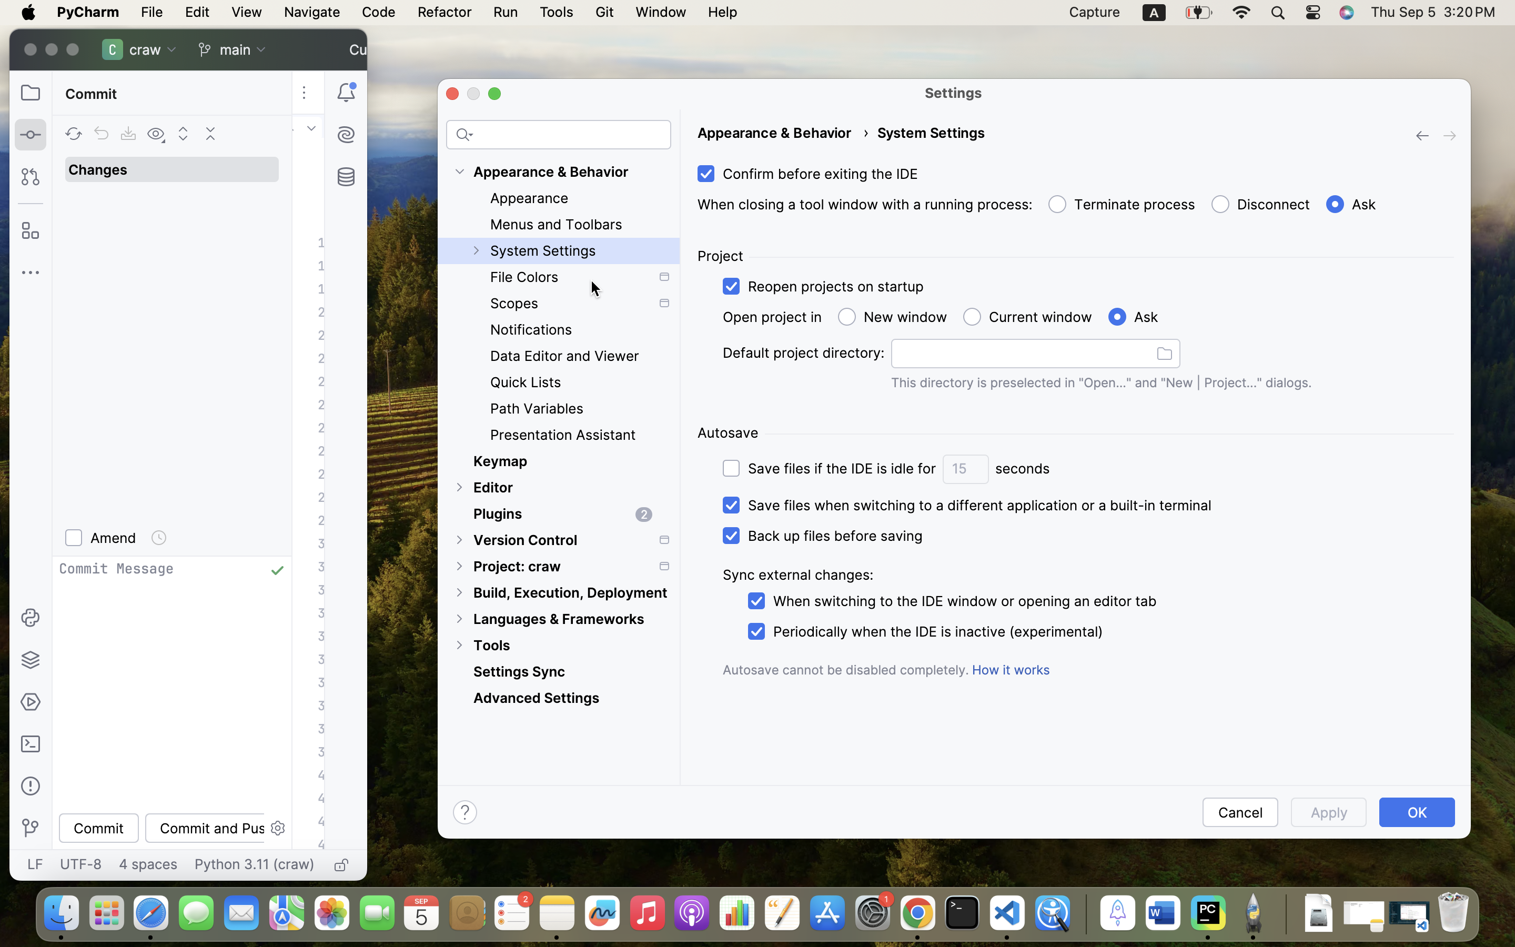 The height and width of the screenshot is (947, 1515). I want to click on 0, so click(827, 468).